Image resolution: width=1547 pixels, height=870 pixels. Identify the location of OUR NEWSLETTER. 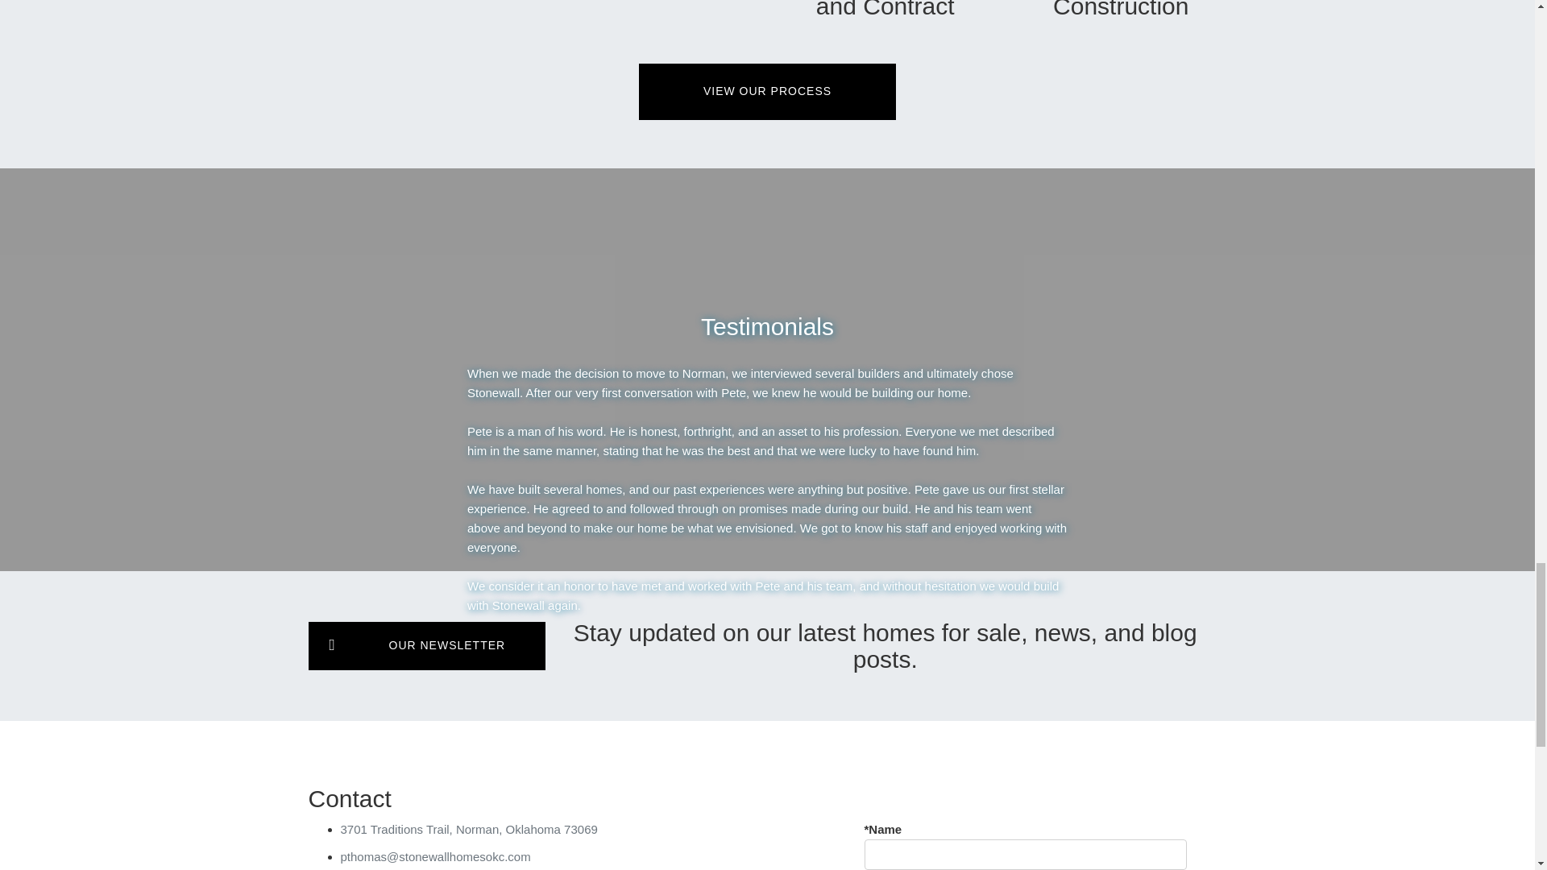
(427, 646).